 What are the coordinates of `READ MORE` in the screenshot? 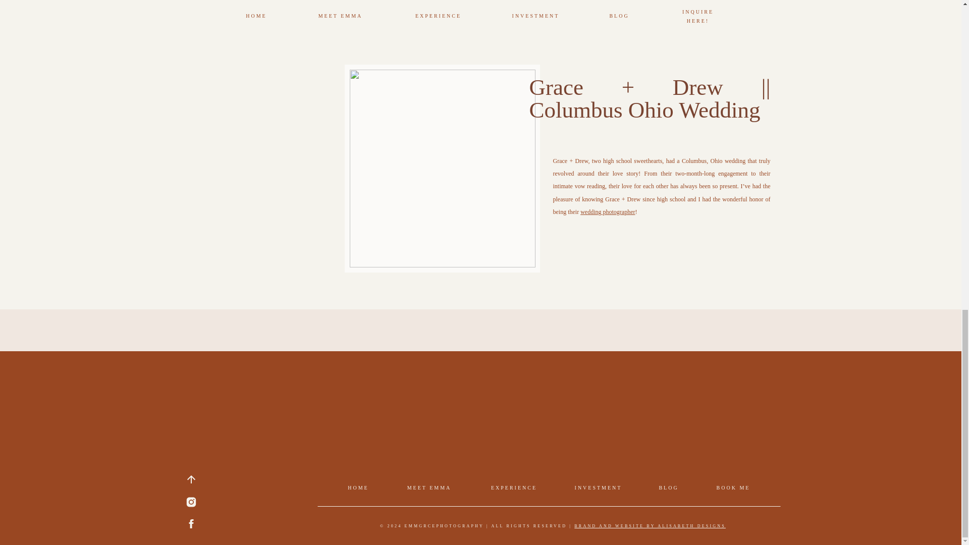 It's located at (626, 244).